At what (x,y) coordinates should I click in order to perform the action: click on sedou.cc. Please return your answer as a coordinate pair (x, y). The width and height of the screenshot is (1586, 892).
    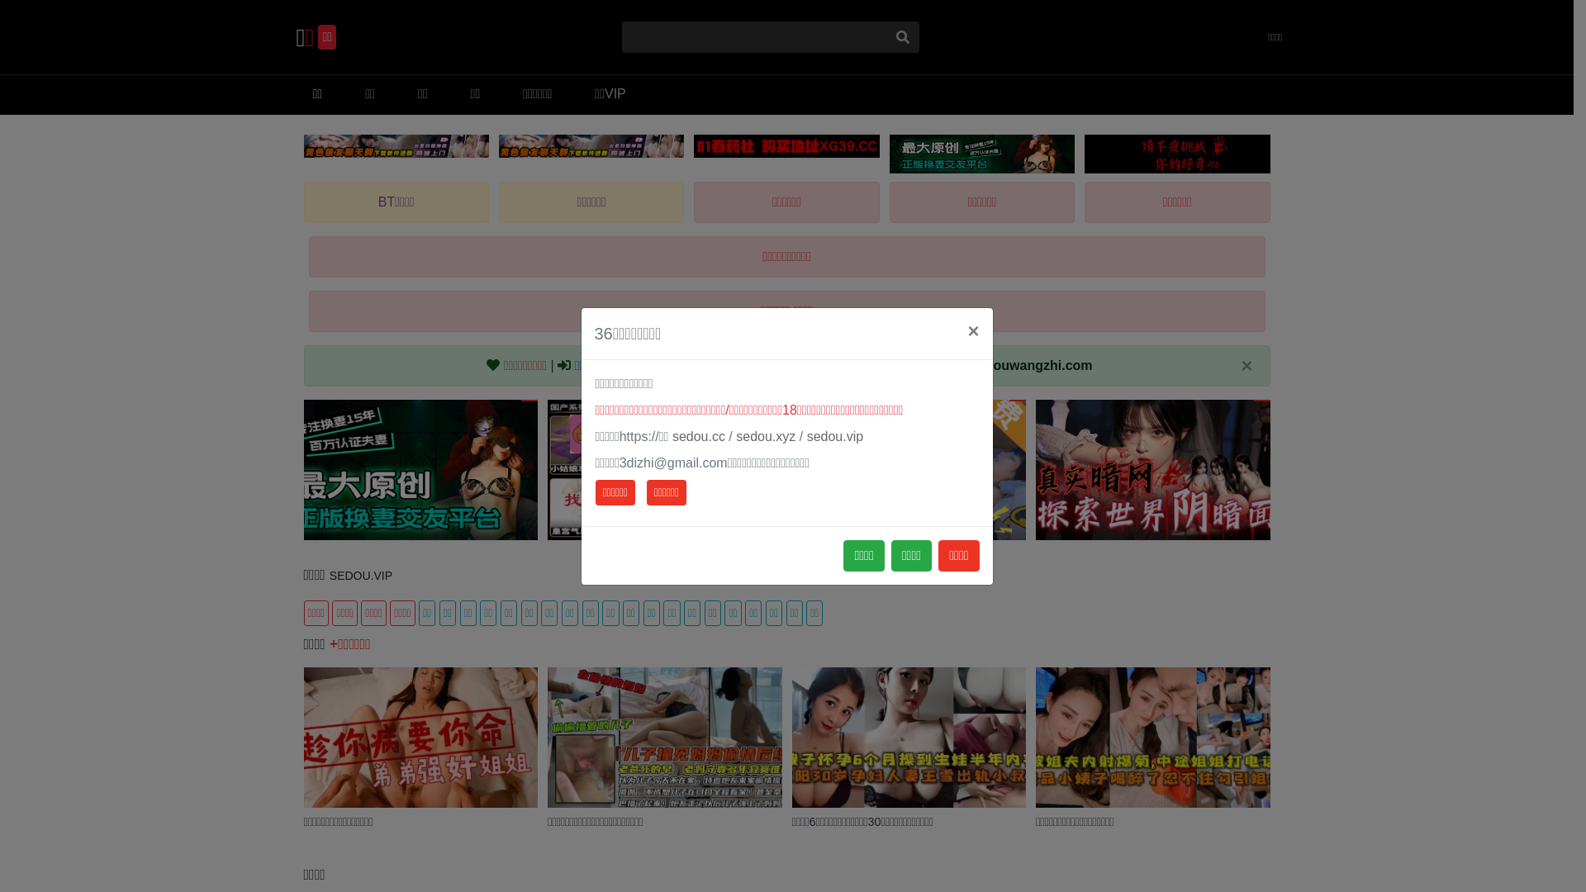
    Looking at the image, I should click on (699, 436).